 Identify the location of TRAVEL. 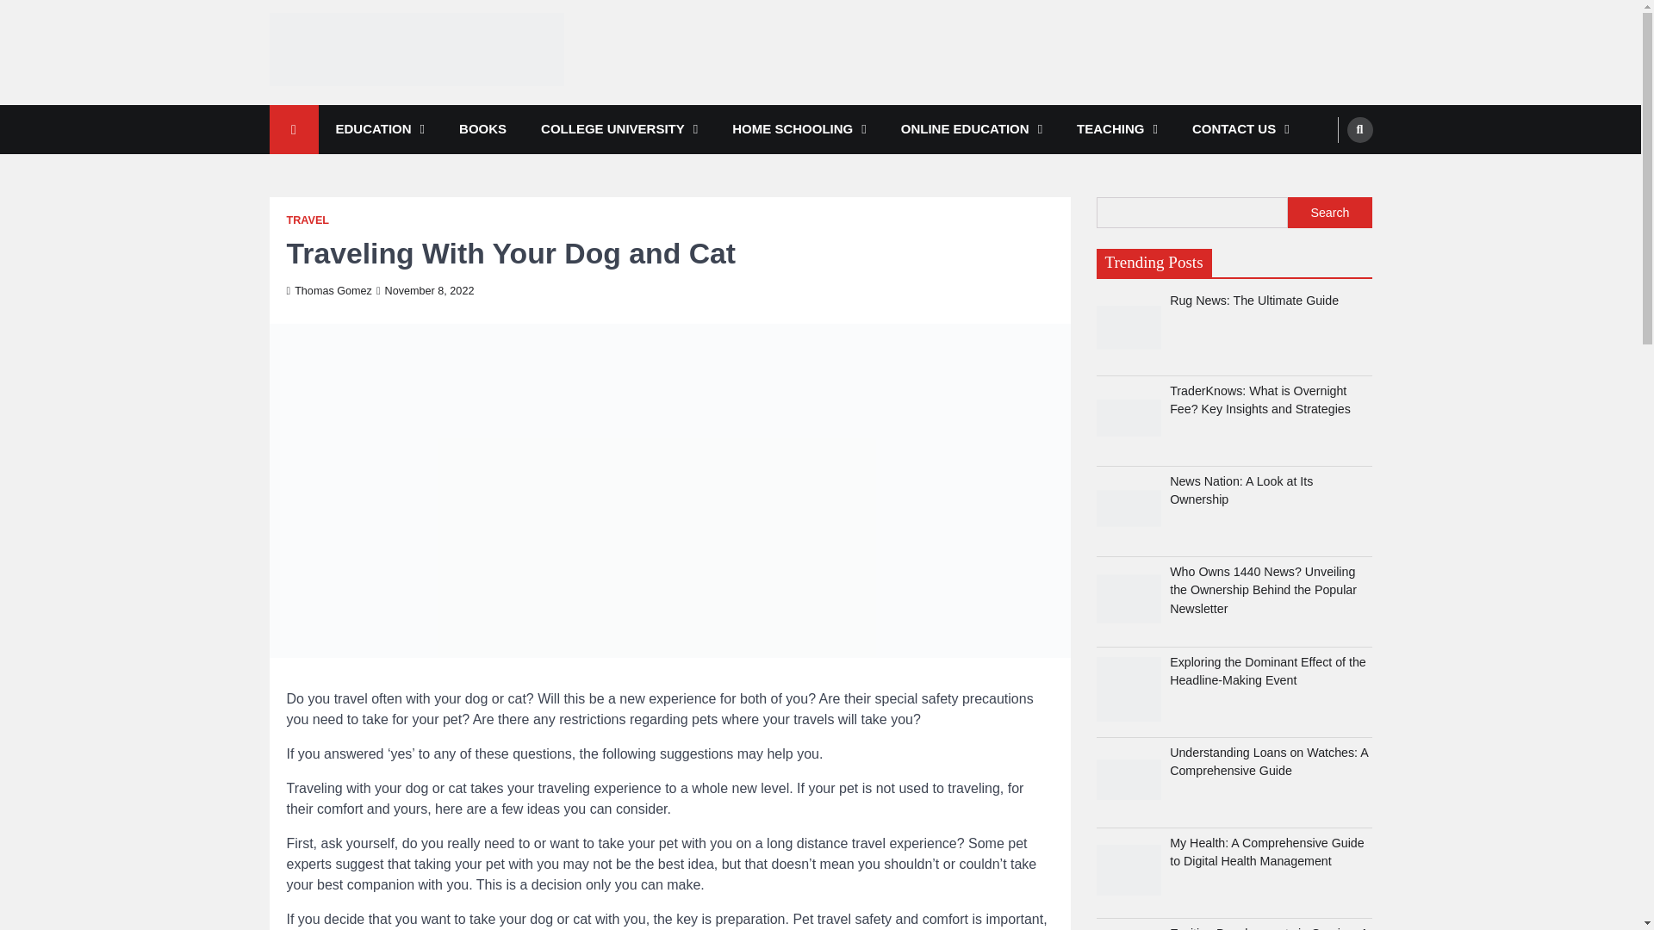
(308, 220).